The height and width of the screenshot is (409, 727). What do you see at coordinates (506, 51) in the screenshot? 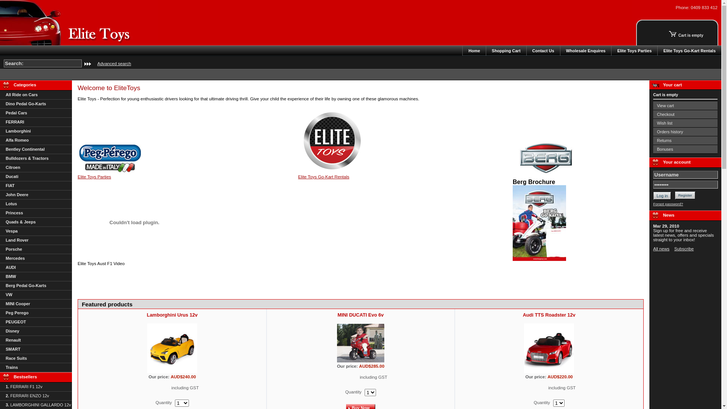
I see `Shopping Cart` at bounding box center [506, 51].